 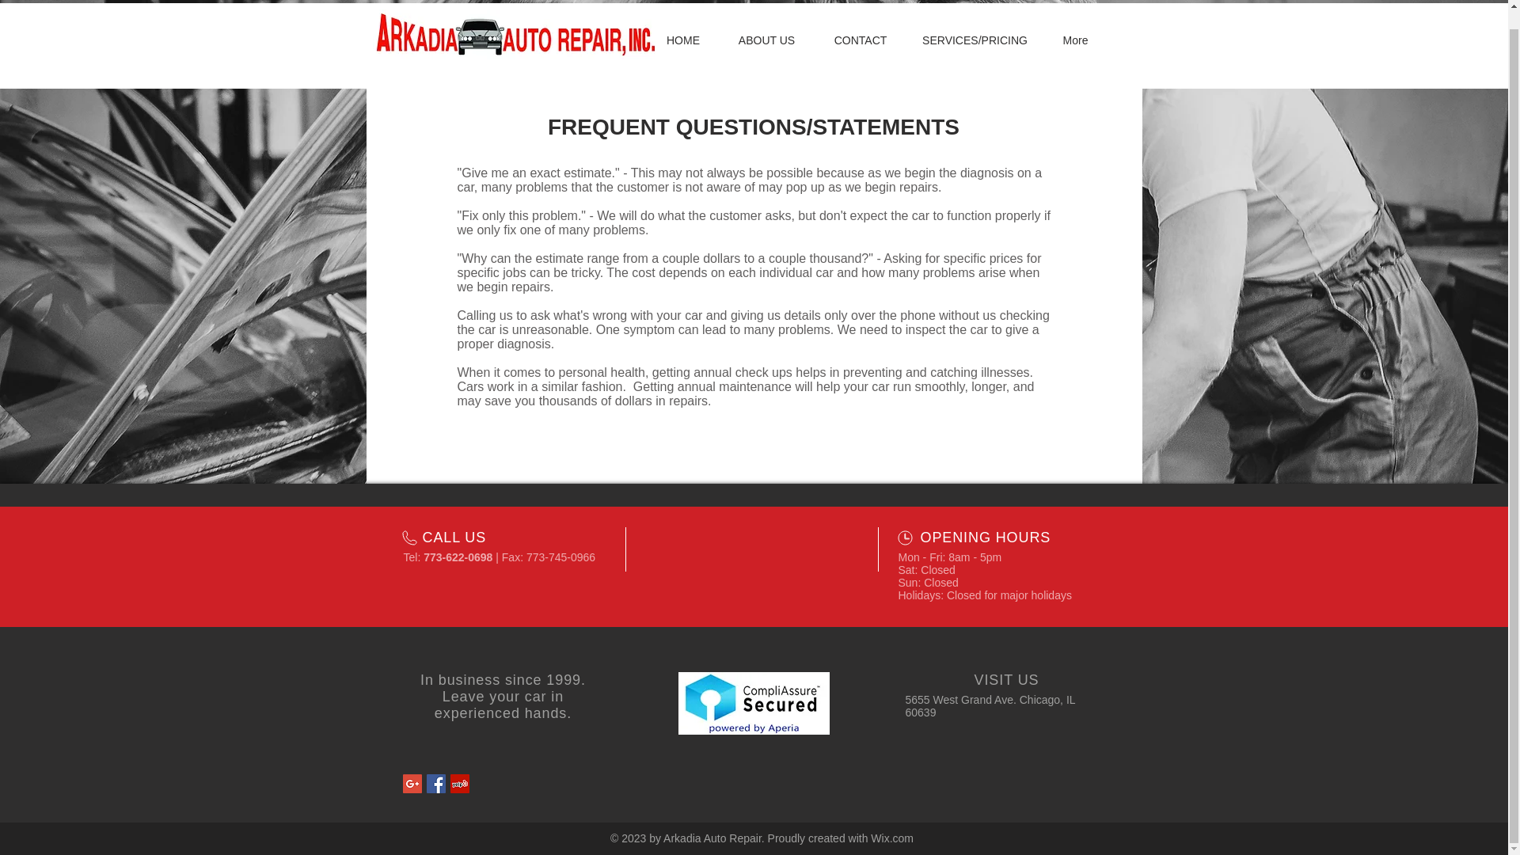 I want to click on Wix.com, so click(x=891, y=838).